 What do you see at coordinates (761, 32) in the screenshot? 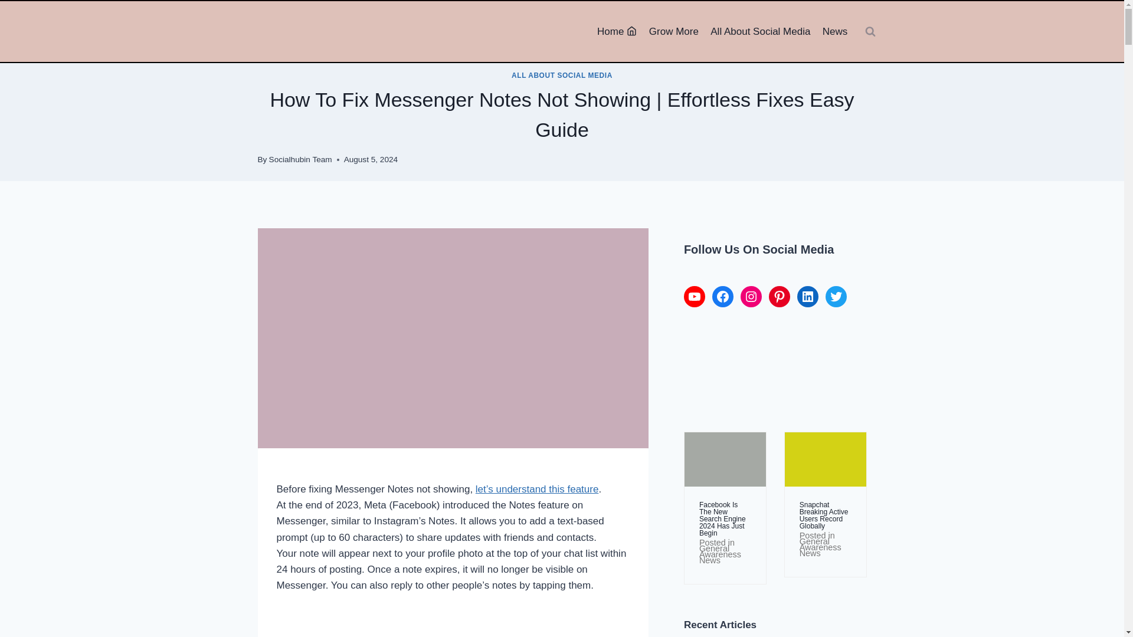
I see `All About Social Media` at bounding box center [761, 32].